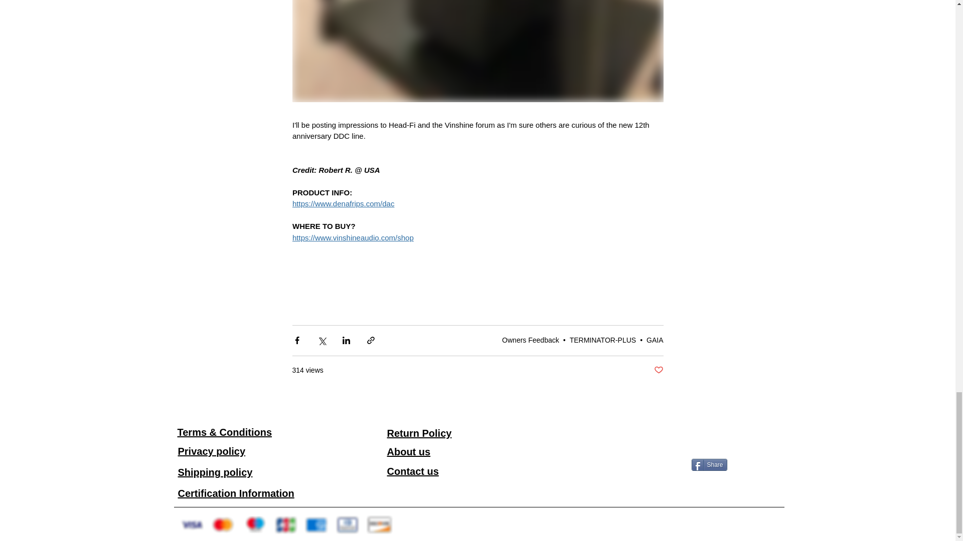 The image size is (963, 541). Describe the element at coordinates (347, 525) in the screenshot. I see `90b92aaa6ce464db0515db261f1a9802.png` at that location.